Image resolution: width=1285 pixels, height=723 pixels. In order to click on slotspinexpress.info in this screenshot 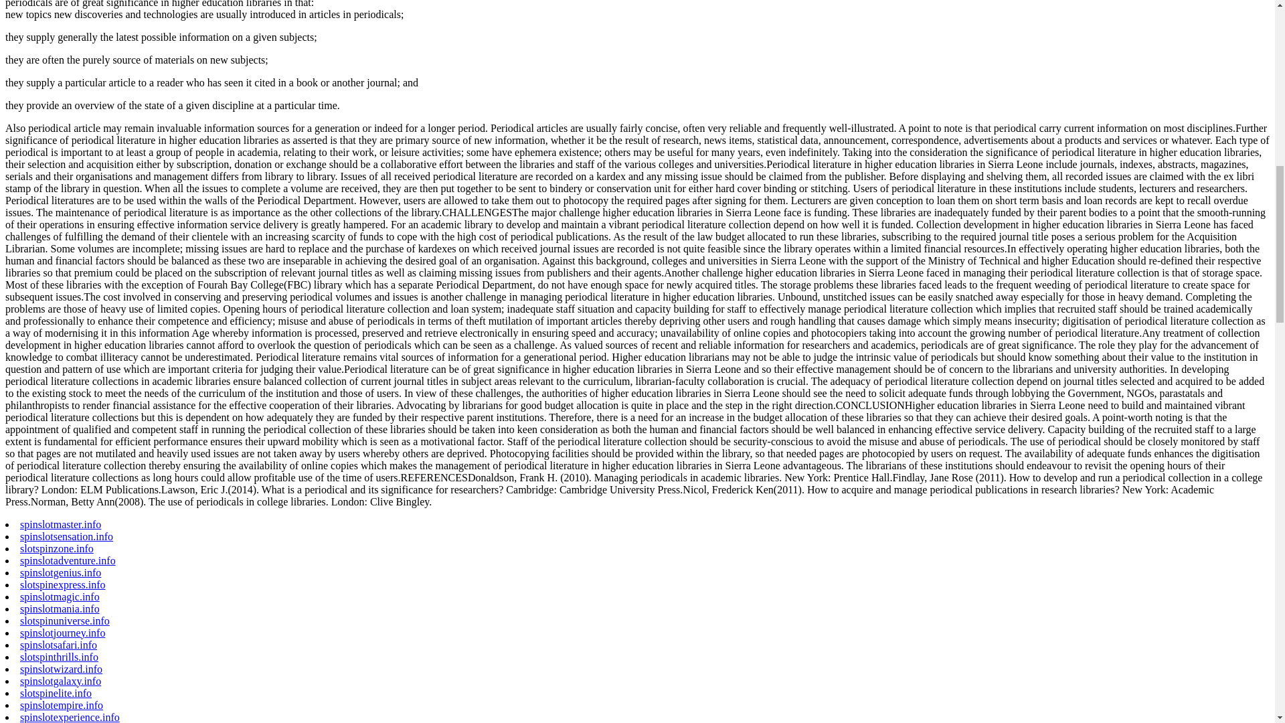, I will do `click(63, 585)`.